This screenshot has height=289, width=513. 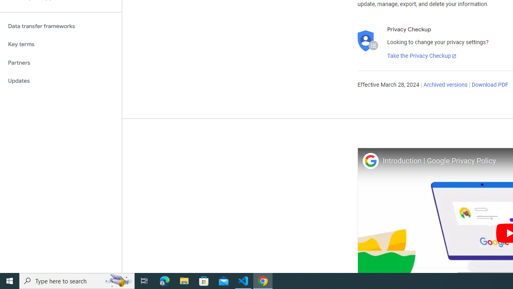 I want to click on Take the Privacy Checkup, so click(x=422, y=56).